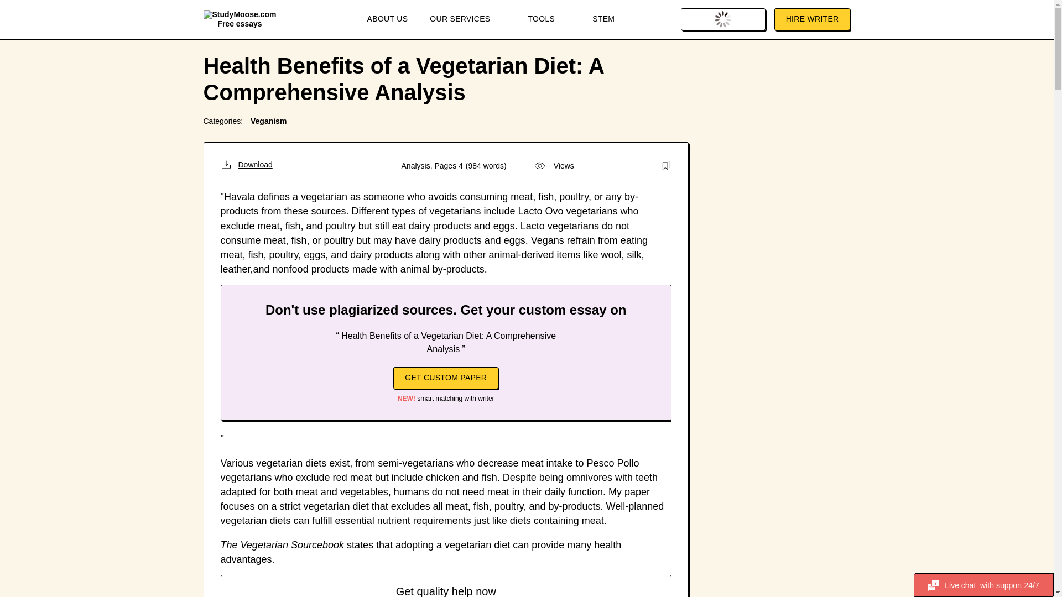 The width and height of the screenshot is (1062, 597). What do you see at coordinates (387, 19) in the screenshot?
I see `ABOUT US` at bounding box center [387, 19].